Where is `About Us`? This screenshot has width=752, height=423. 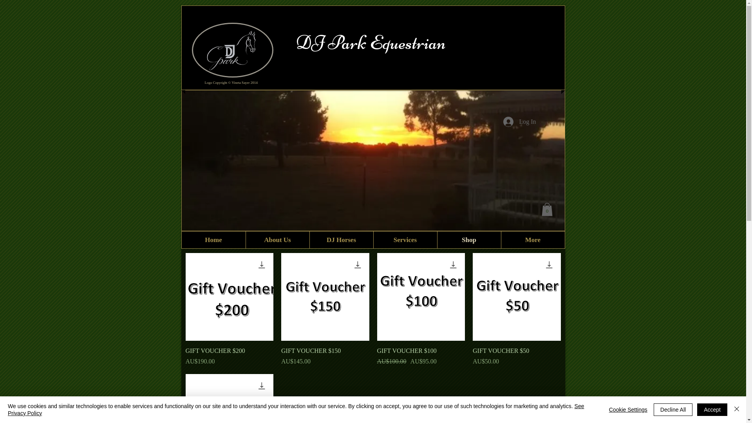
About Us is located at coordinates (277, 240).